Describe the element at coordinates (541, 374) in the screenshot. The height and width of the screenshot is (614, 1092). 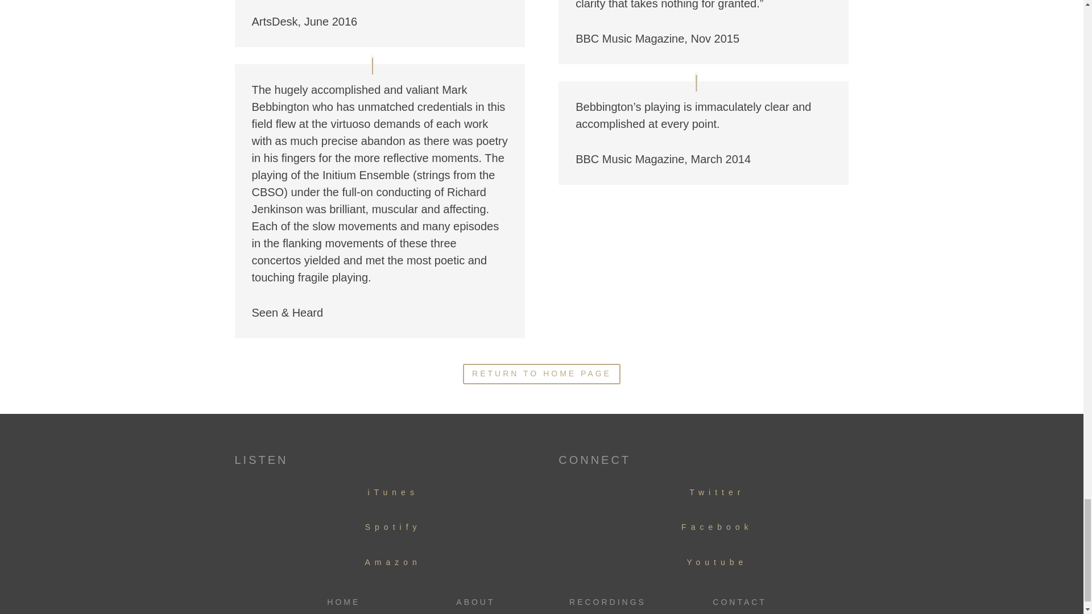
I see `RETURN TO HOME PAGE` at that location.